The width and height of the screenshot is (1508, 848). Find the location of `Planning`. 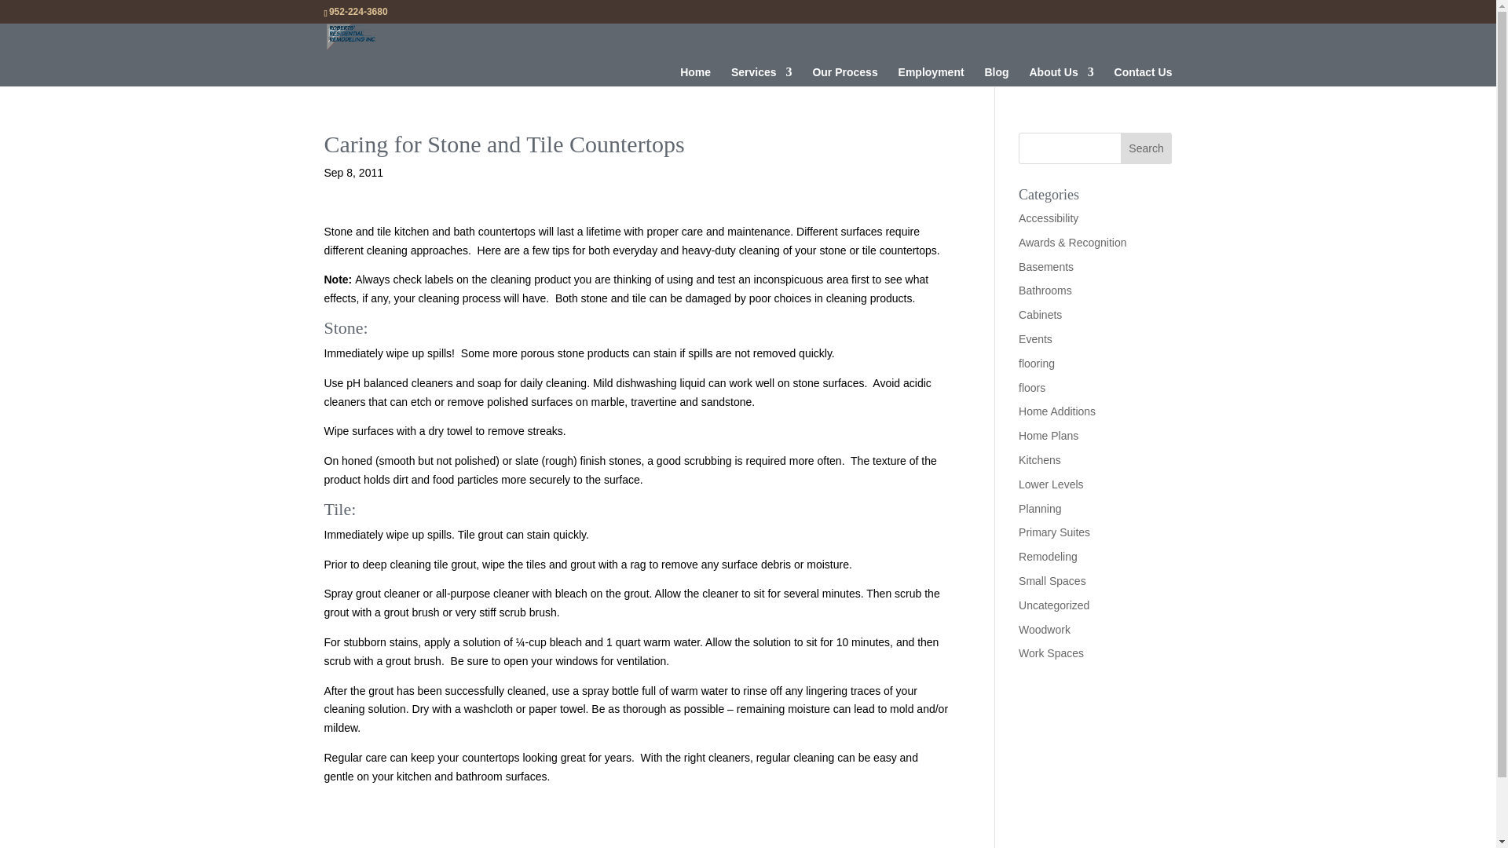

Planning is located at coordinates (1040, 509).